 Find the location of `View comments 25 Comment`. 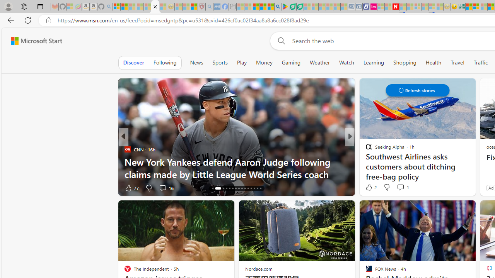

View comments 25 Comment is located at coordinates (401, 188).